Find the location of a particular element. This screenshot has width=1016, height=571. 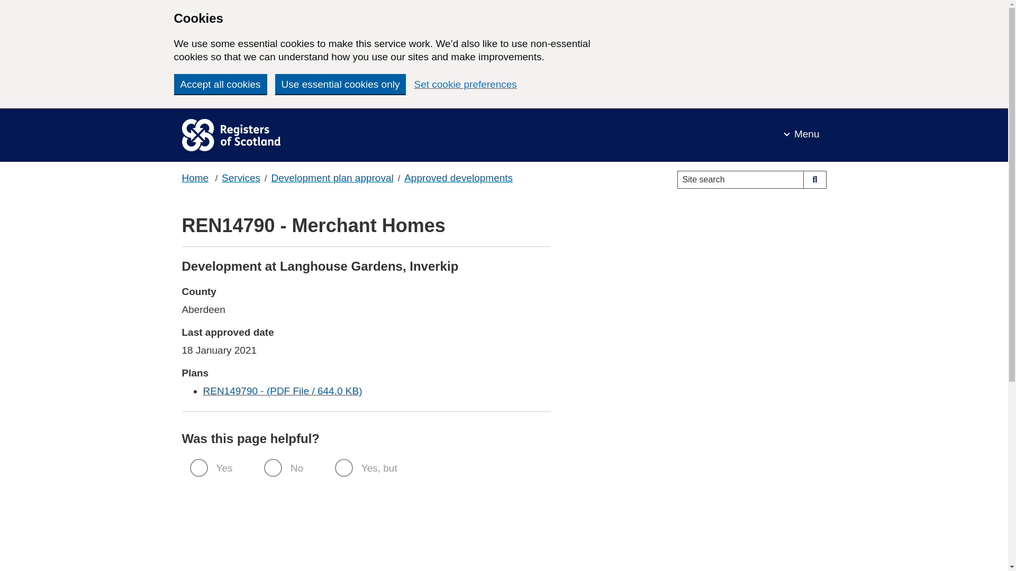

Development plan approval is located at coordinates (332, 178).